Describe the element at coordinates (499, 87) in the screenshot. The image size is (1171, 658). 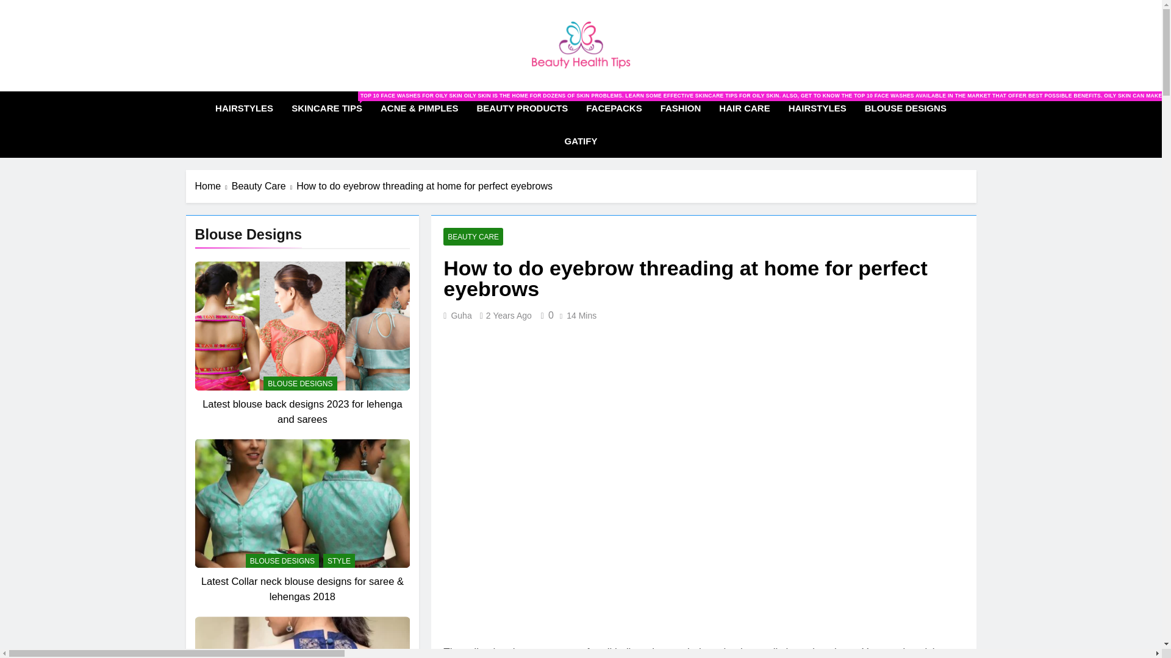
I see `Beauty Health Tips` at that location.